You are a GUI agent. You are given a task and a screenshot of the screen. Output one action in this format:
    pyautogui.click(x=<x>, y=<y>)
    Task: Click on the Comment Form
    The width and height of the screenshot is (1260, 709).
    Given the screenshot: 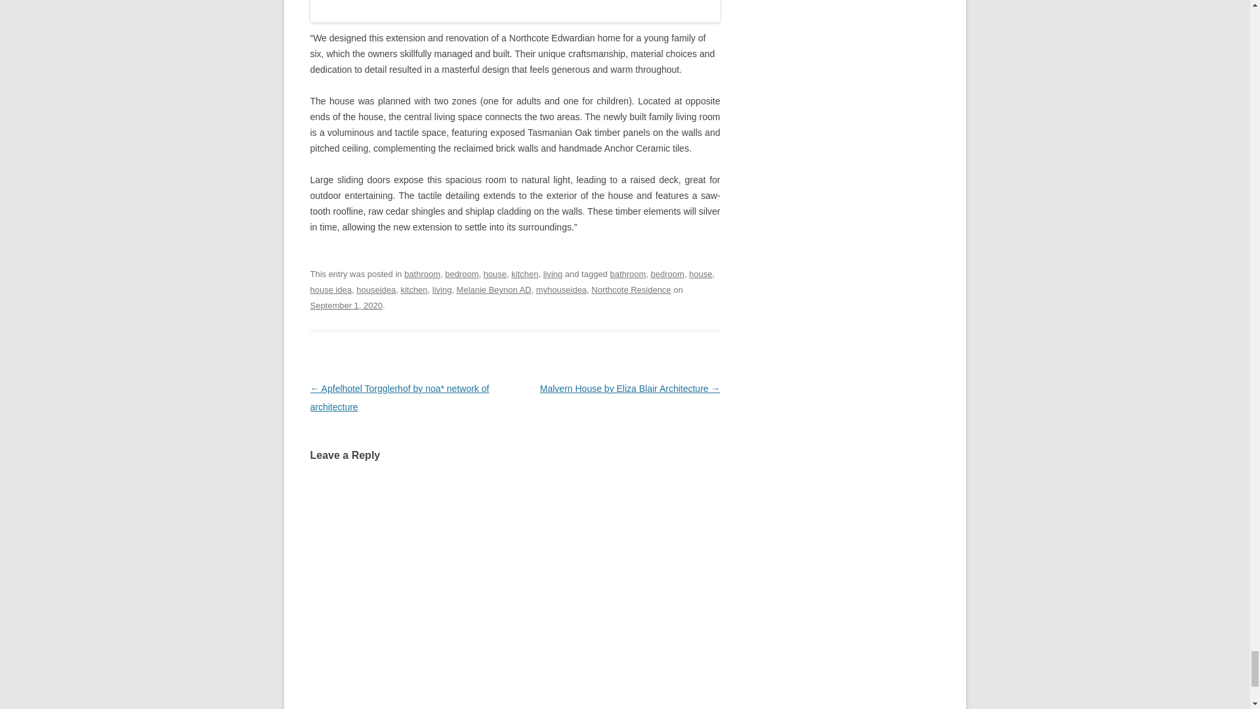 What is the action you would take?
    pyautogui.click(x=514, y=594)
    